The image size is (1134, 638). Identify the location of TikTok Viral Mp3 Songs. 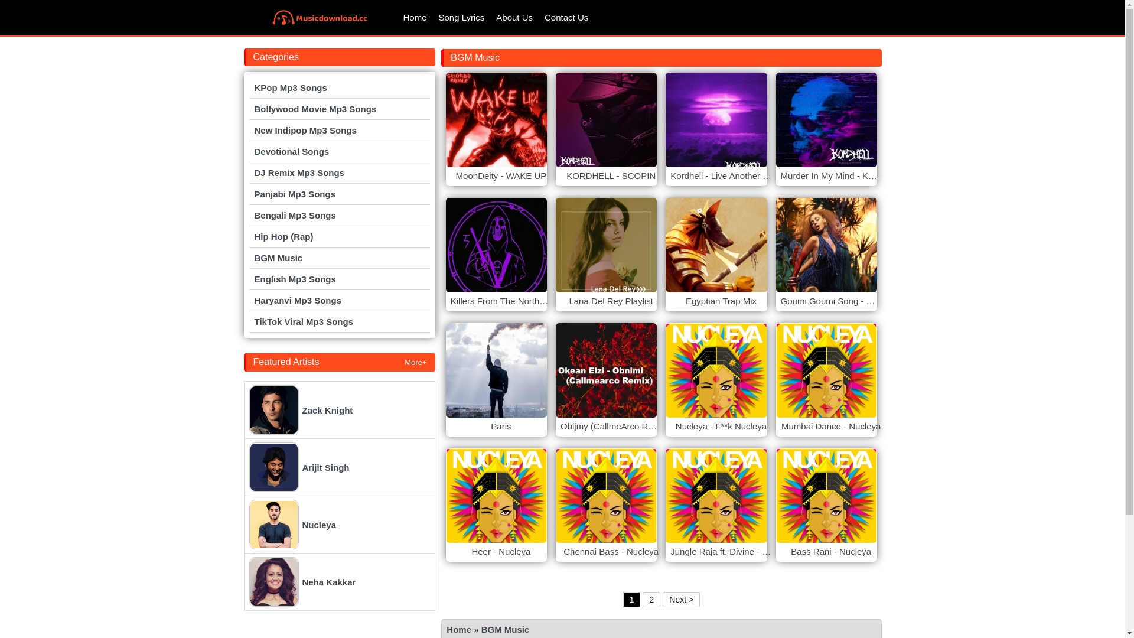
(340, 321).